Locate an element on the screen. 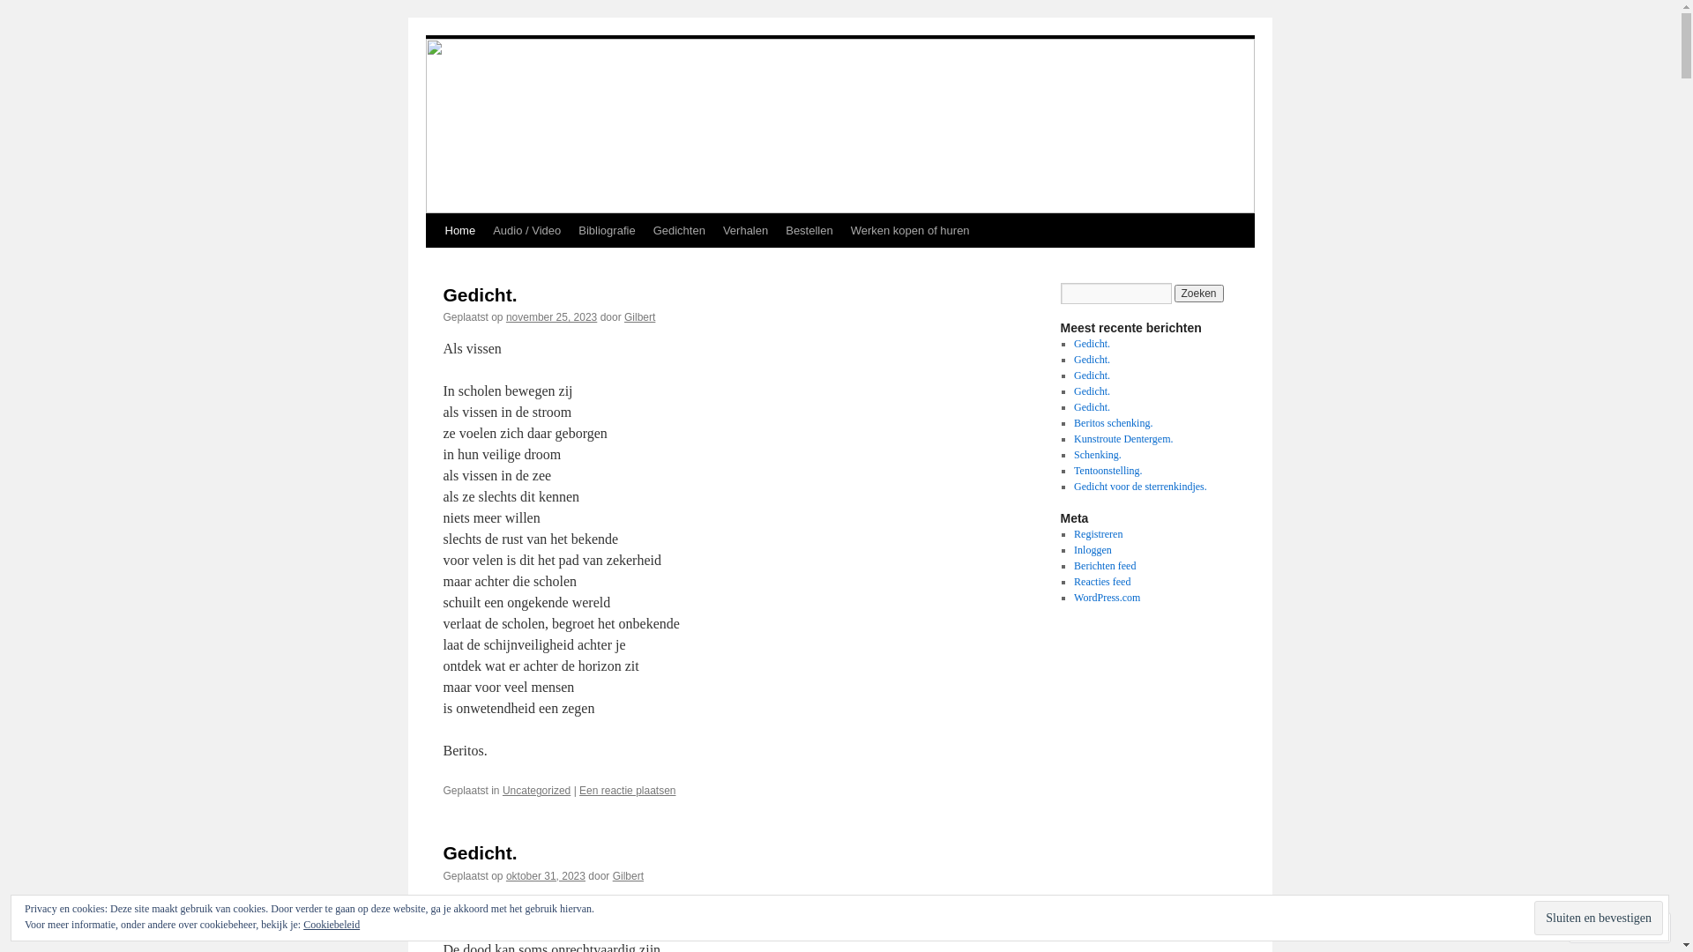  Berichten feed is located at coordinates (1105, 566).